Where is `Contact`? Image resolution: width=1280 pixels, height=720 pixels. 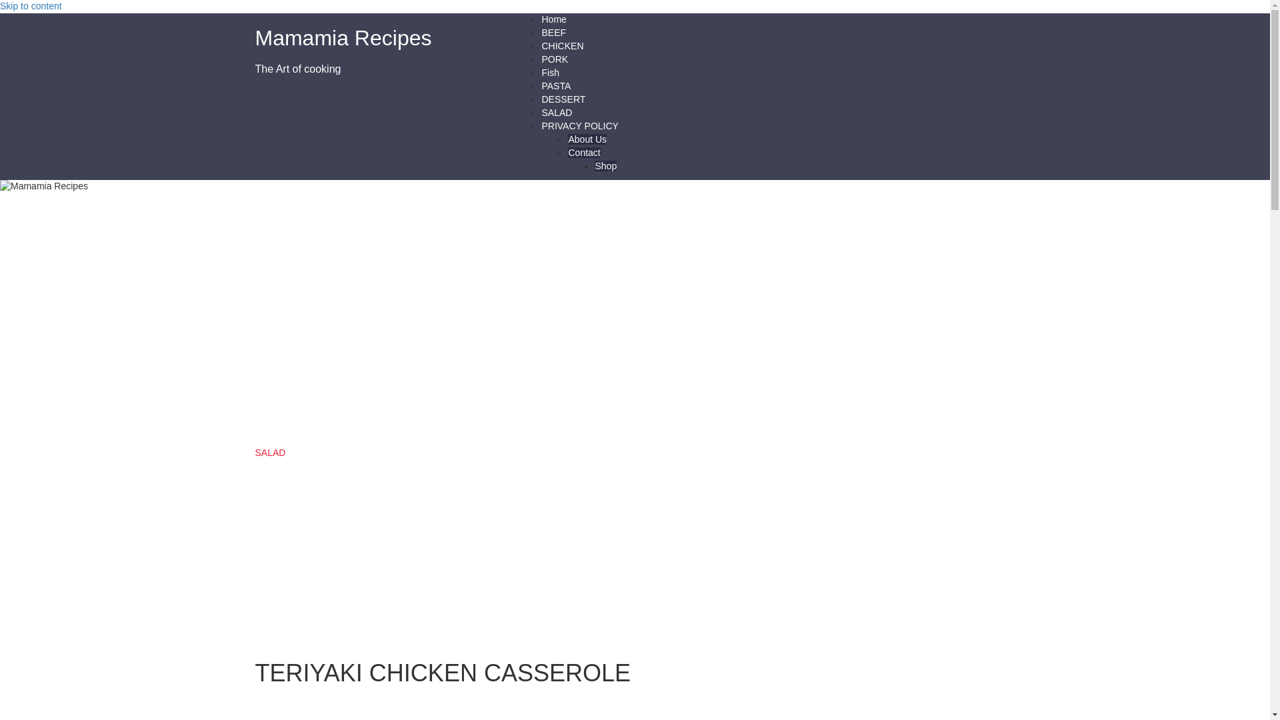
Contact is located at coordinates (584, 152).